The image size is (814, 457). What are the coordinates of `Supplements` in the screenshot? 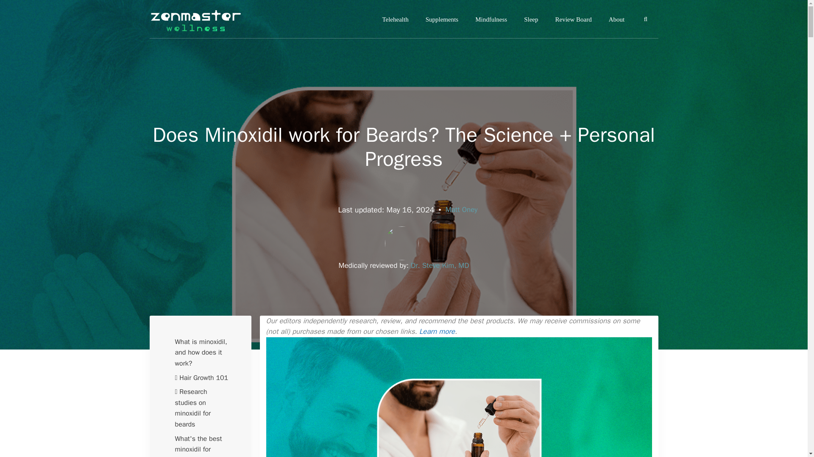 It's located at (442, 19).